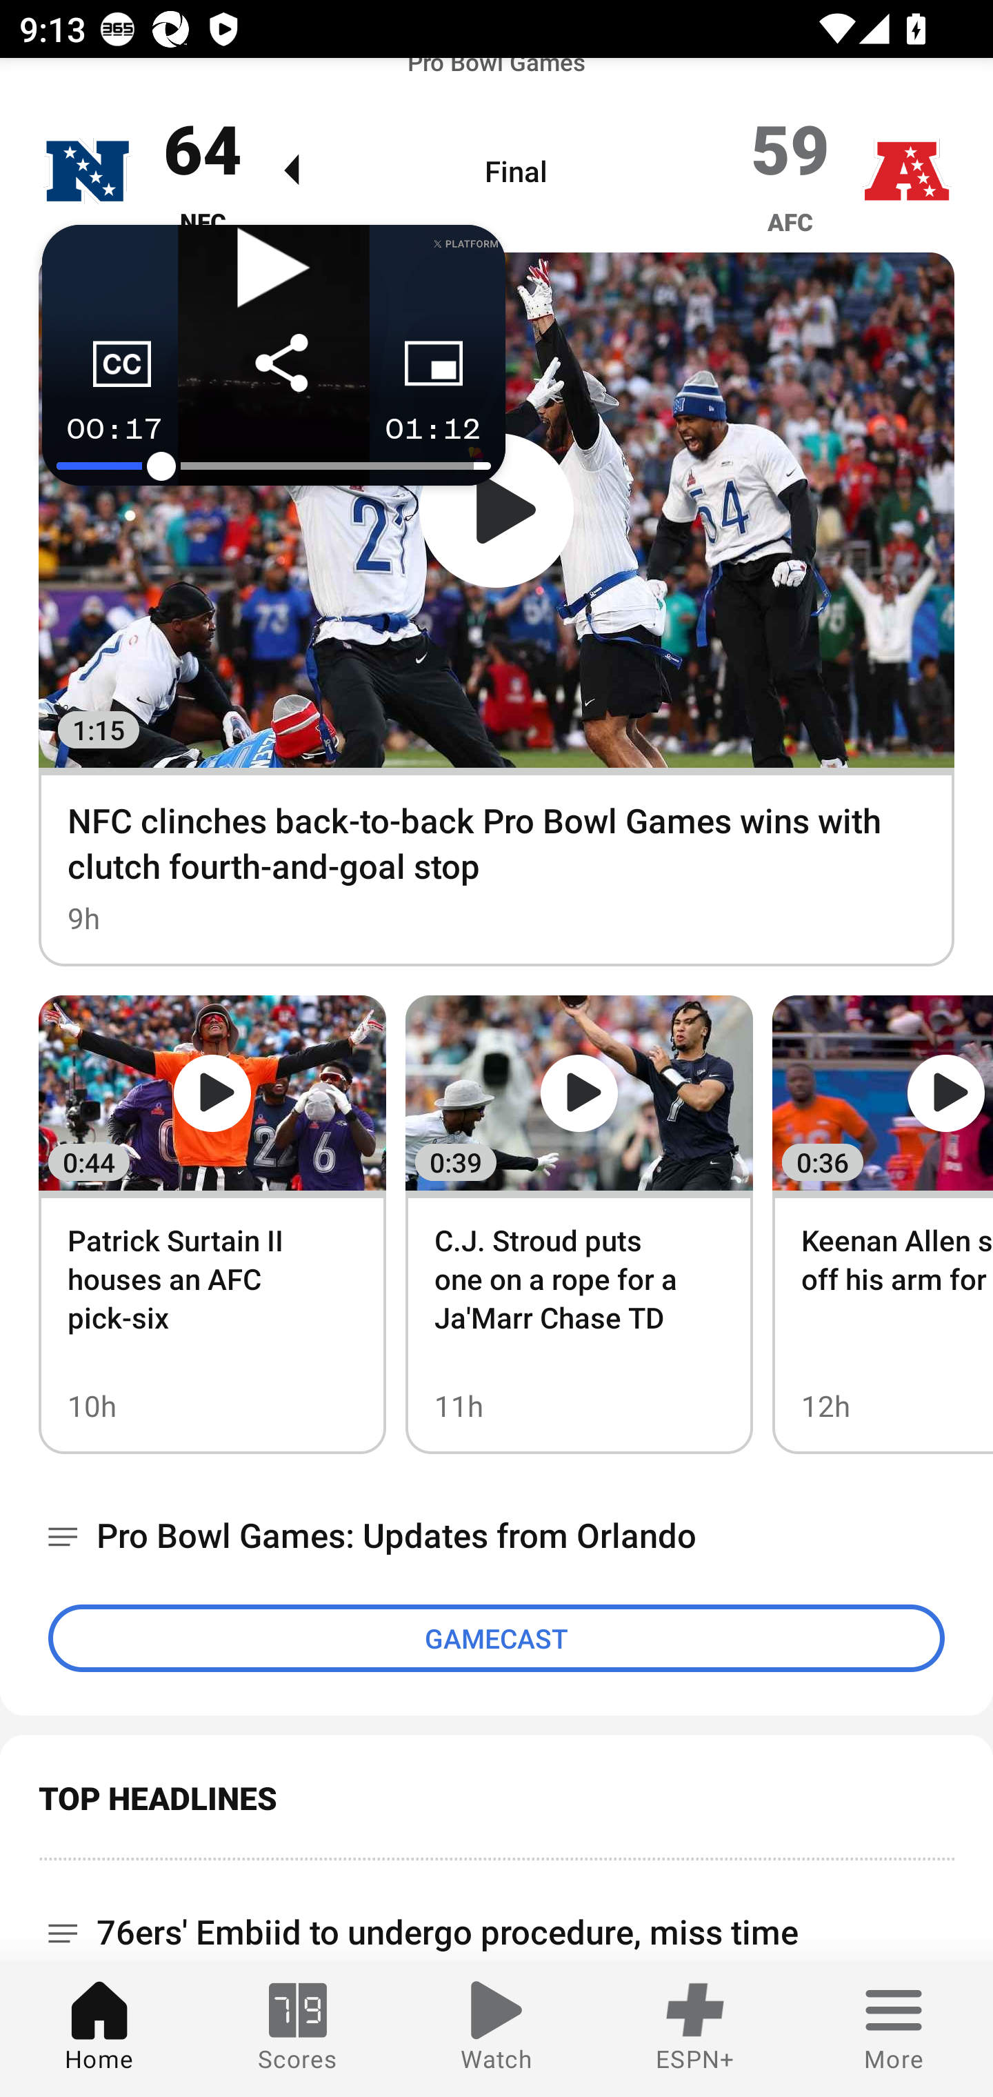 The image size is (993, 2097). What do you see at coordinates (496, 2029) in the screenshot?
I see `Watch` at bounding box center [496, 2029].